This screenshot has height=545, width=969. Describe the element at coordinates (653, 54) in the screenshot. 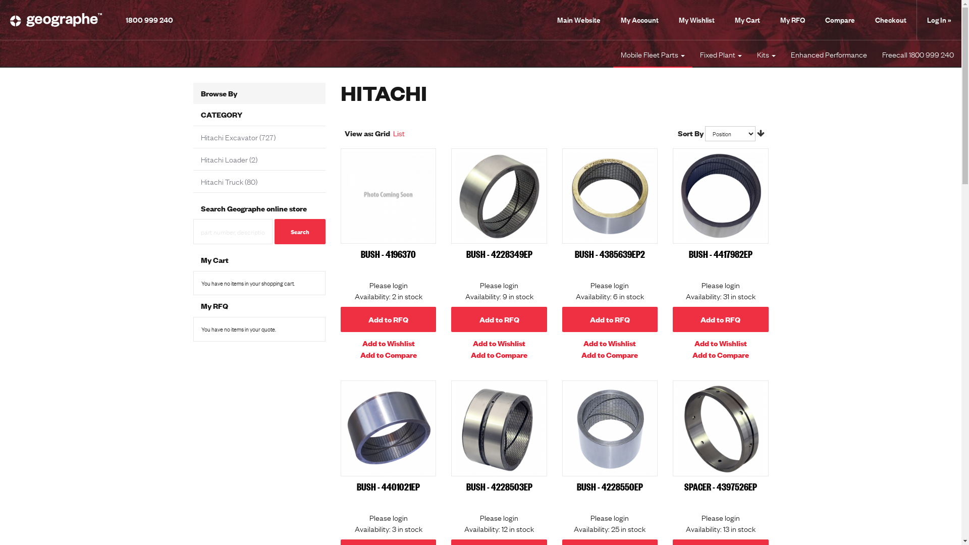

I see `Mobile Fleet Parts` at that location.